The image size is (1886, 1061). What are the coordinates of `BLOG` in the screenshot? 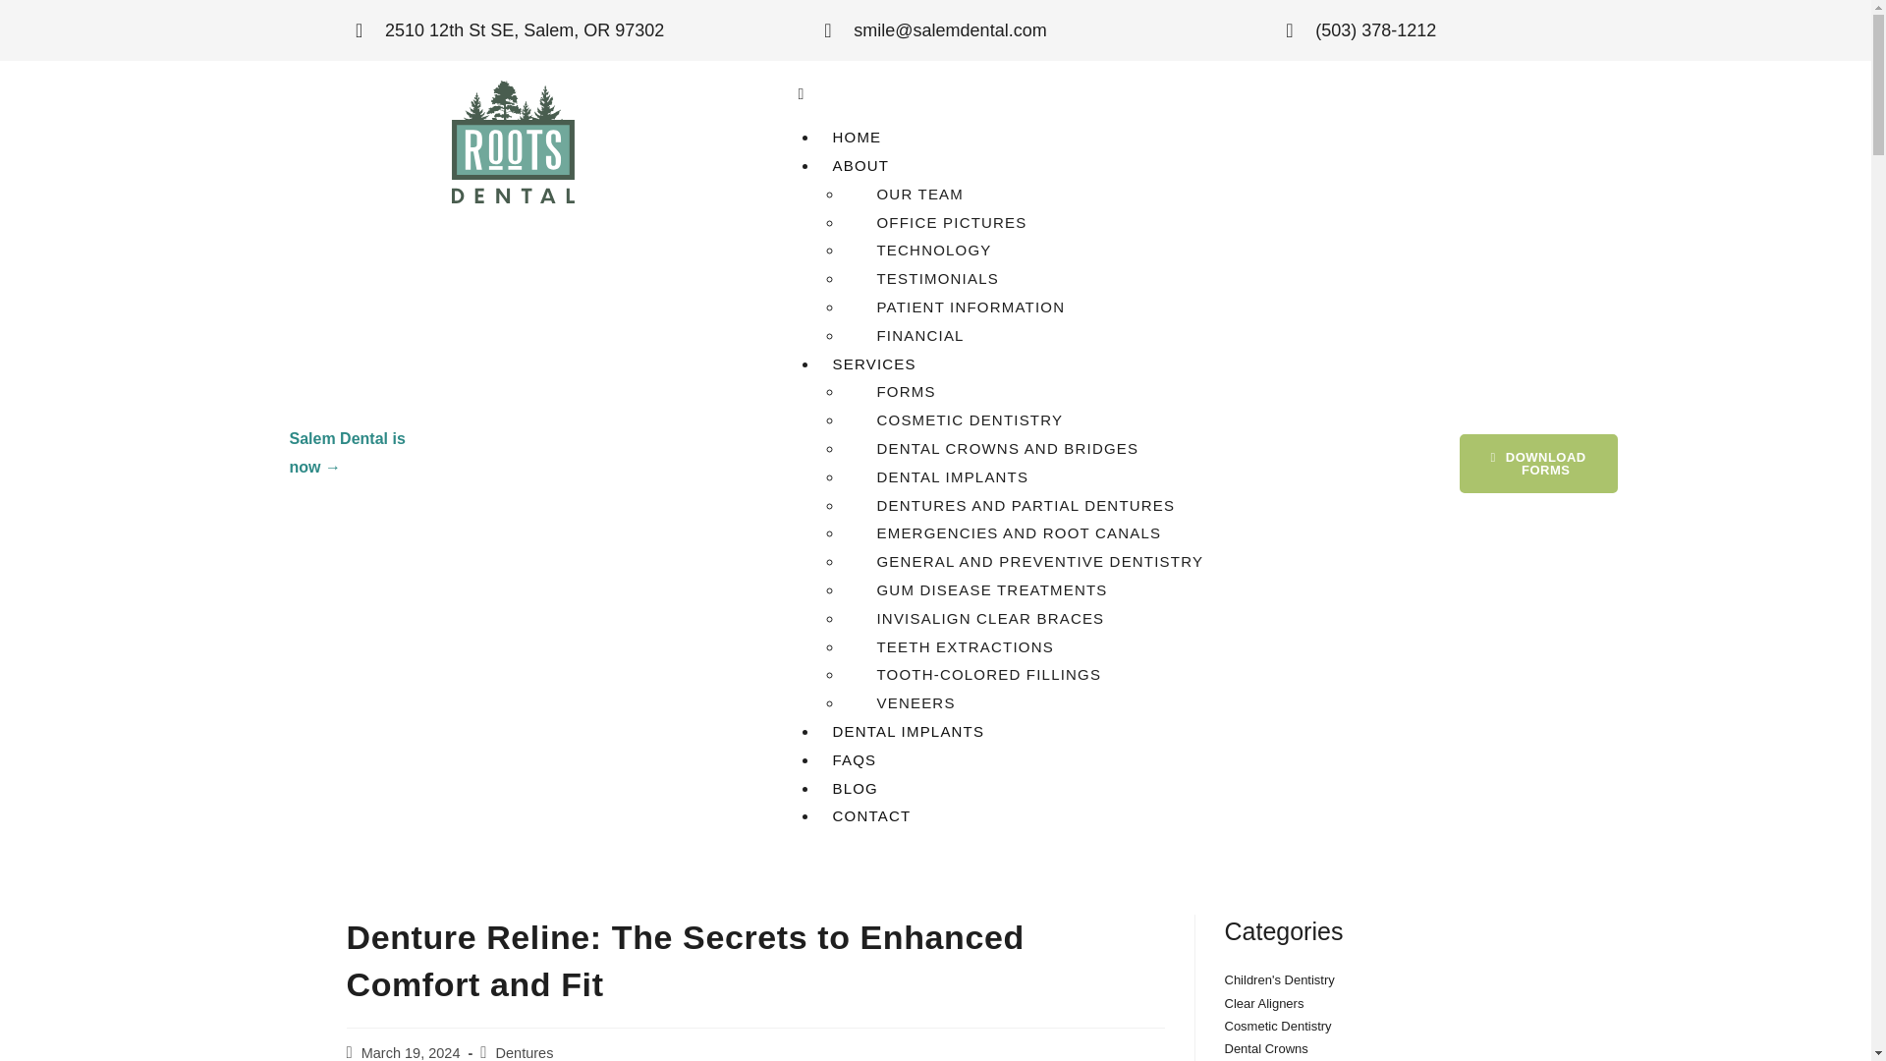 It's located at (855, 788).